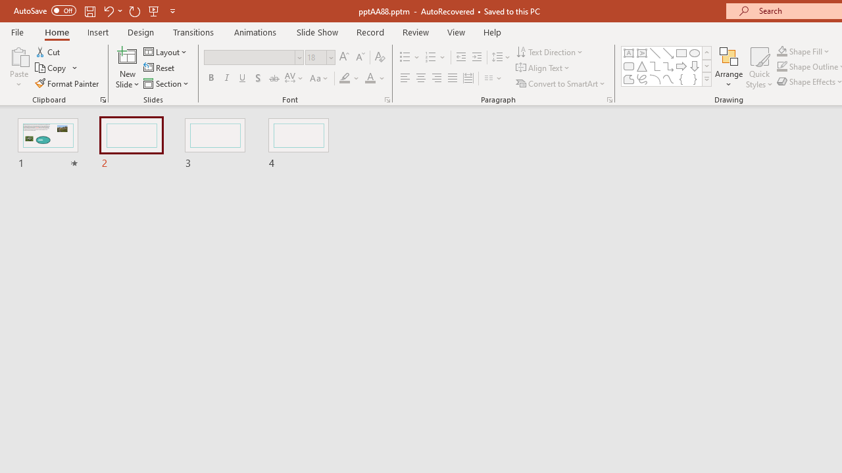  I want to click on Align Text, so click(543, 68).